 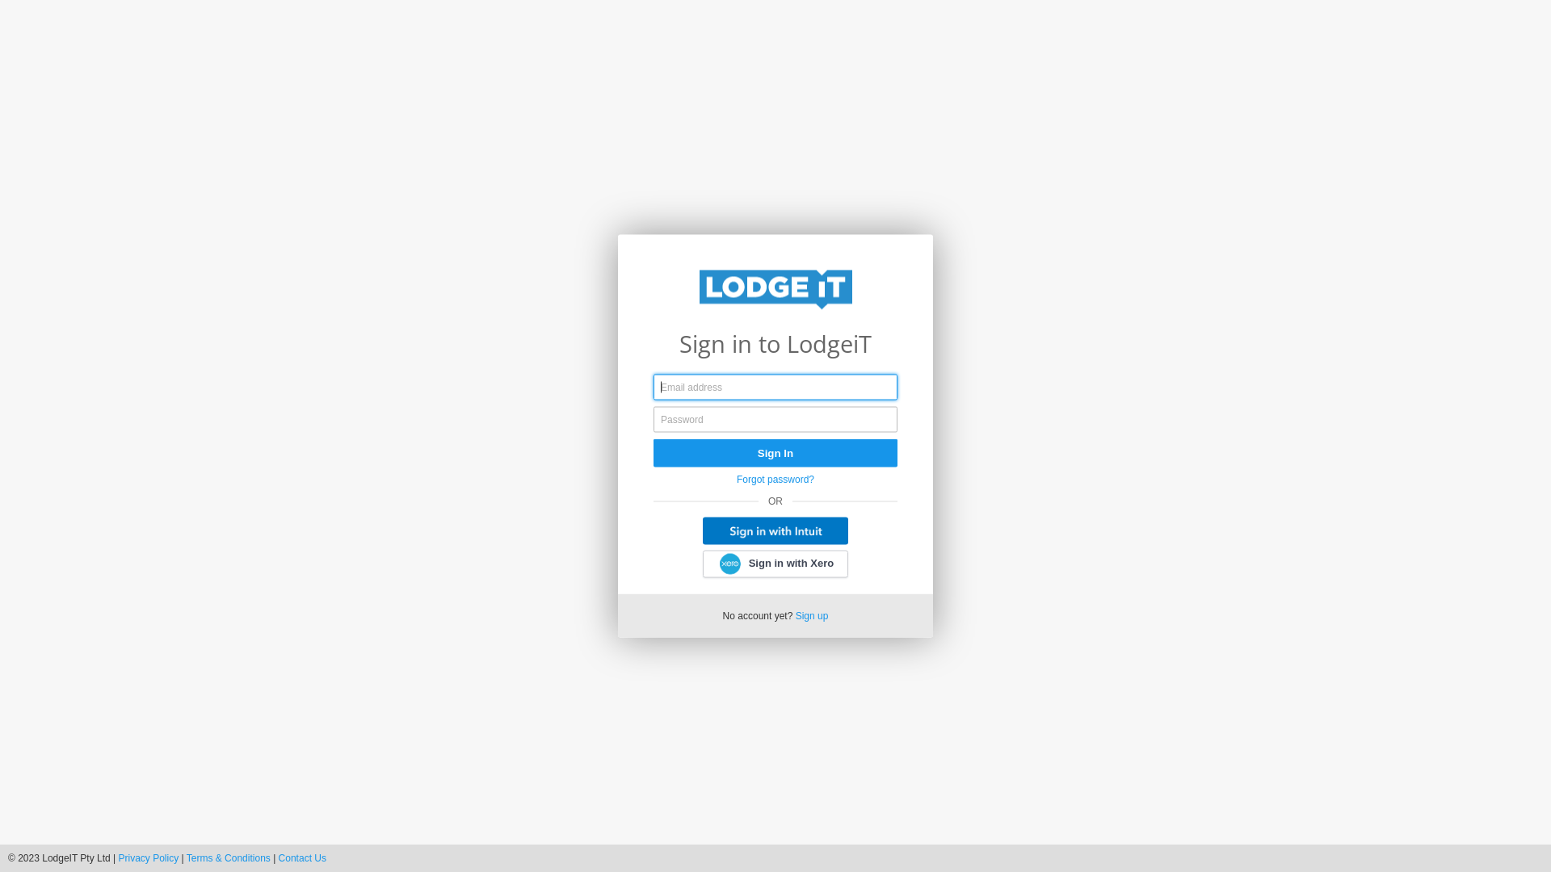 What do you see at coordinates (775, 479) in the screenshot?
I see `Forgot password?` at bounding box center [775, 479].